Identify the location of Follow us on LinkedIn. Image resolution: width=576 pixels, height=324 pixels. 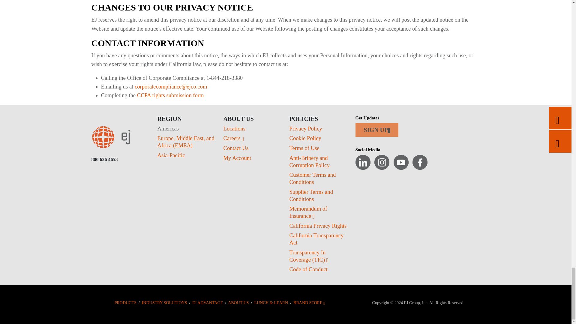
(363, 162).